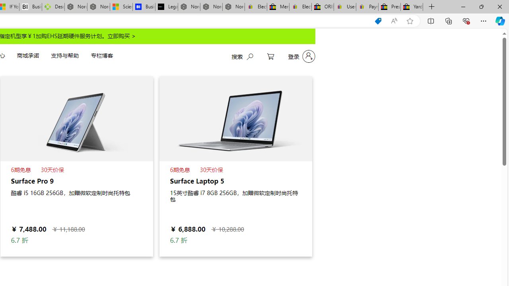  Describe the element at coordinates (301, 7) in the screenshot. I see `Electronics, Cars, Fashion, Collectibles & More | eBay` at that location.